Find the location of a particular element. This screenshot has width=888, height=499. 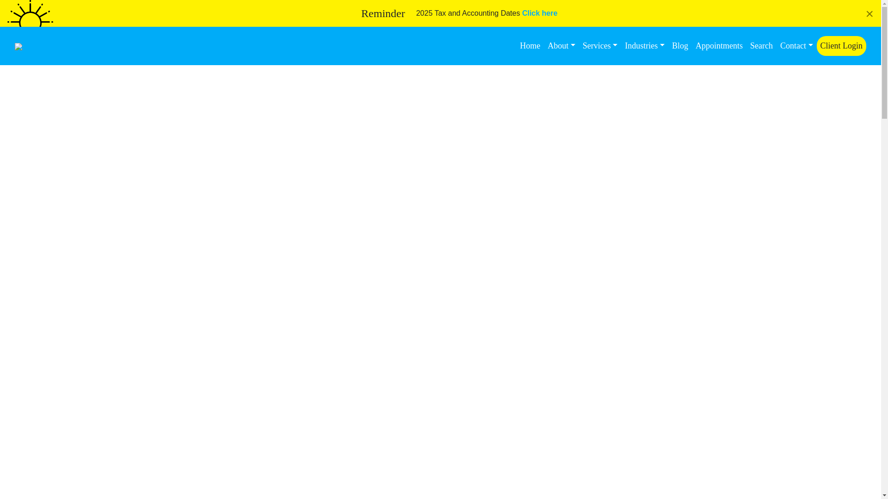

Client Login is located at coordinates (842, 45).